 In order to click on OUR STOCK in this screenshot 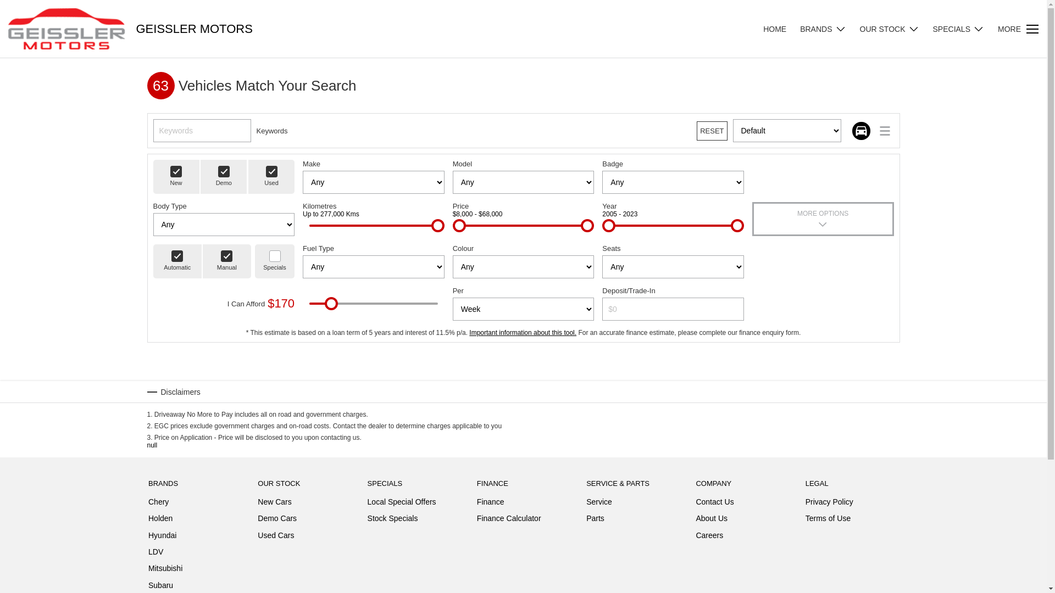, I will do `click(890, 29)`.